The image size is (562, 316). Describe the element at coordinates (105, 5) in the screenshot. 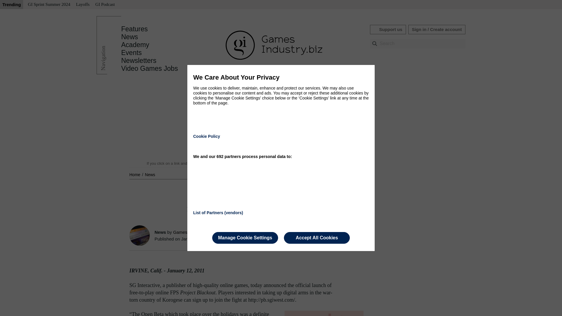

I see `GI Podcast` at that location.